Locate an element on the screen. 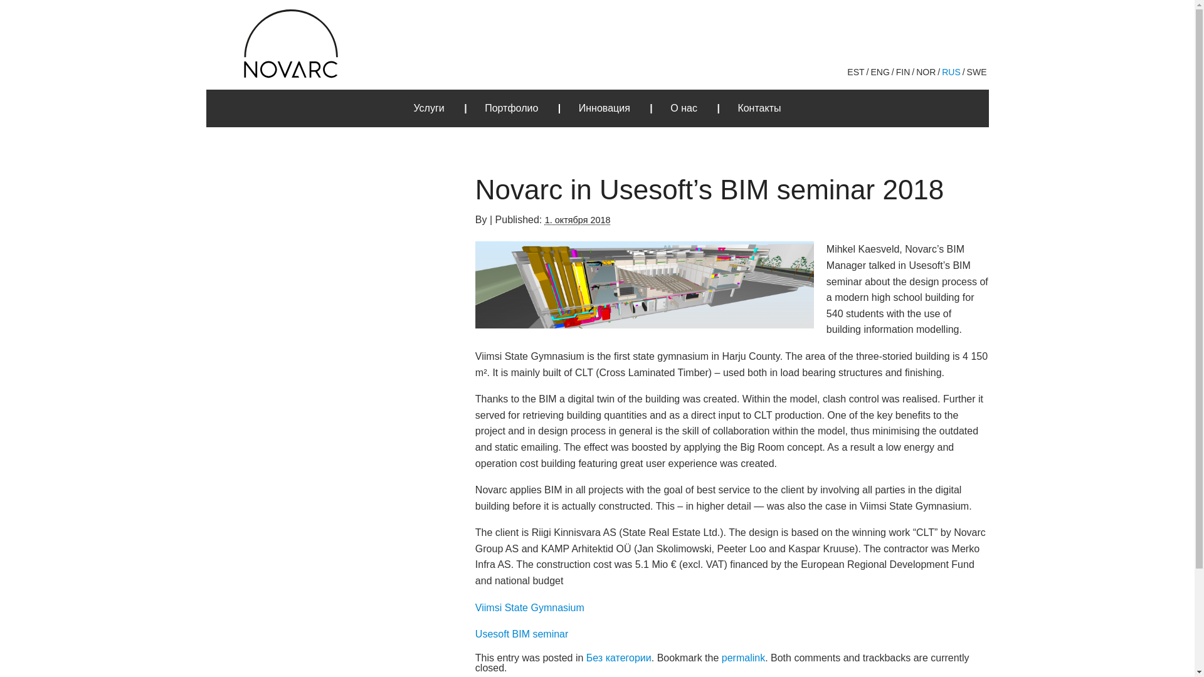  ENG is located at coordinates (879, 71).